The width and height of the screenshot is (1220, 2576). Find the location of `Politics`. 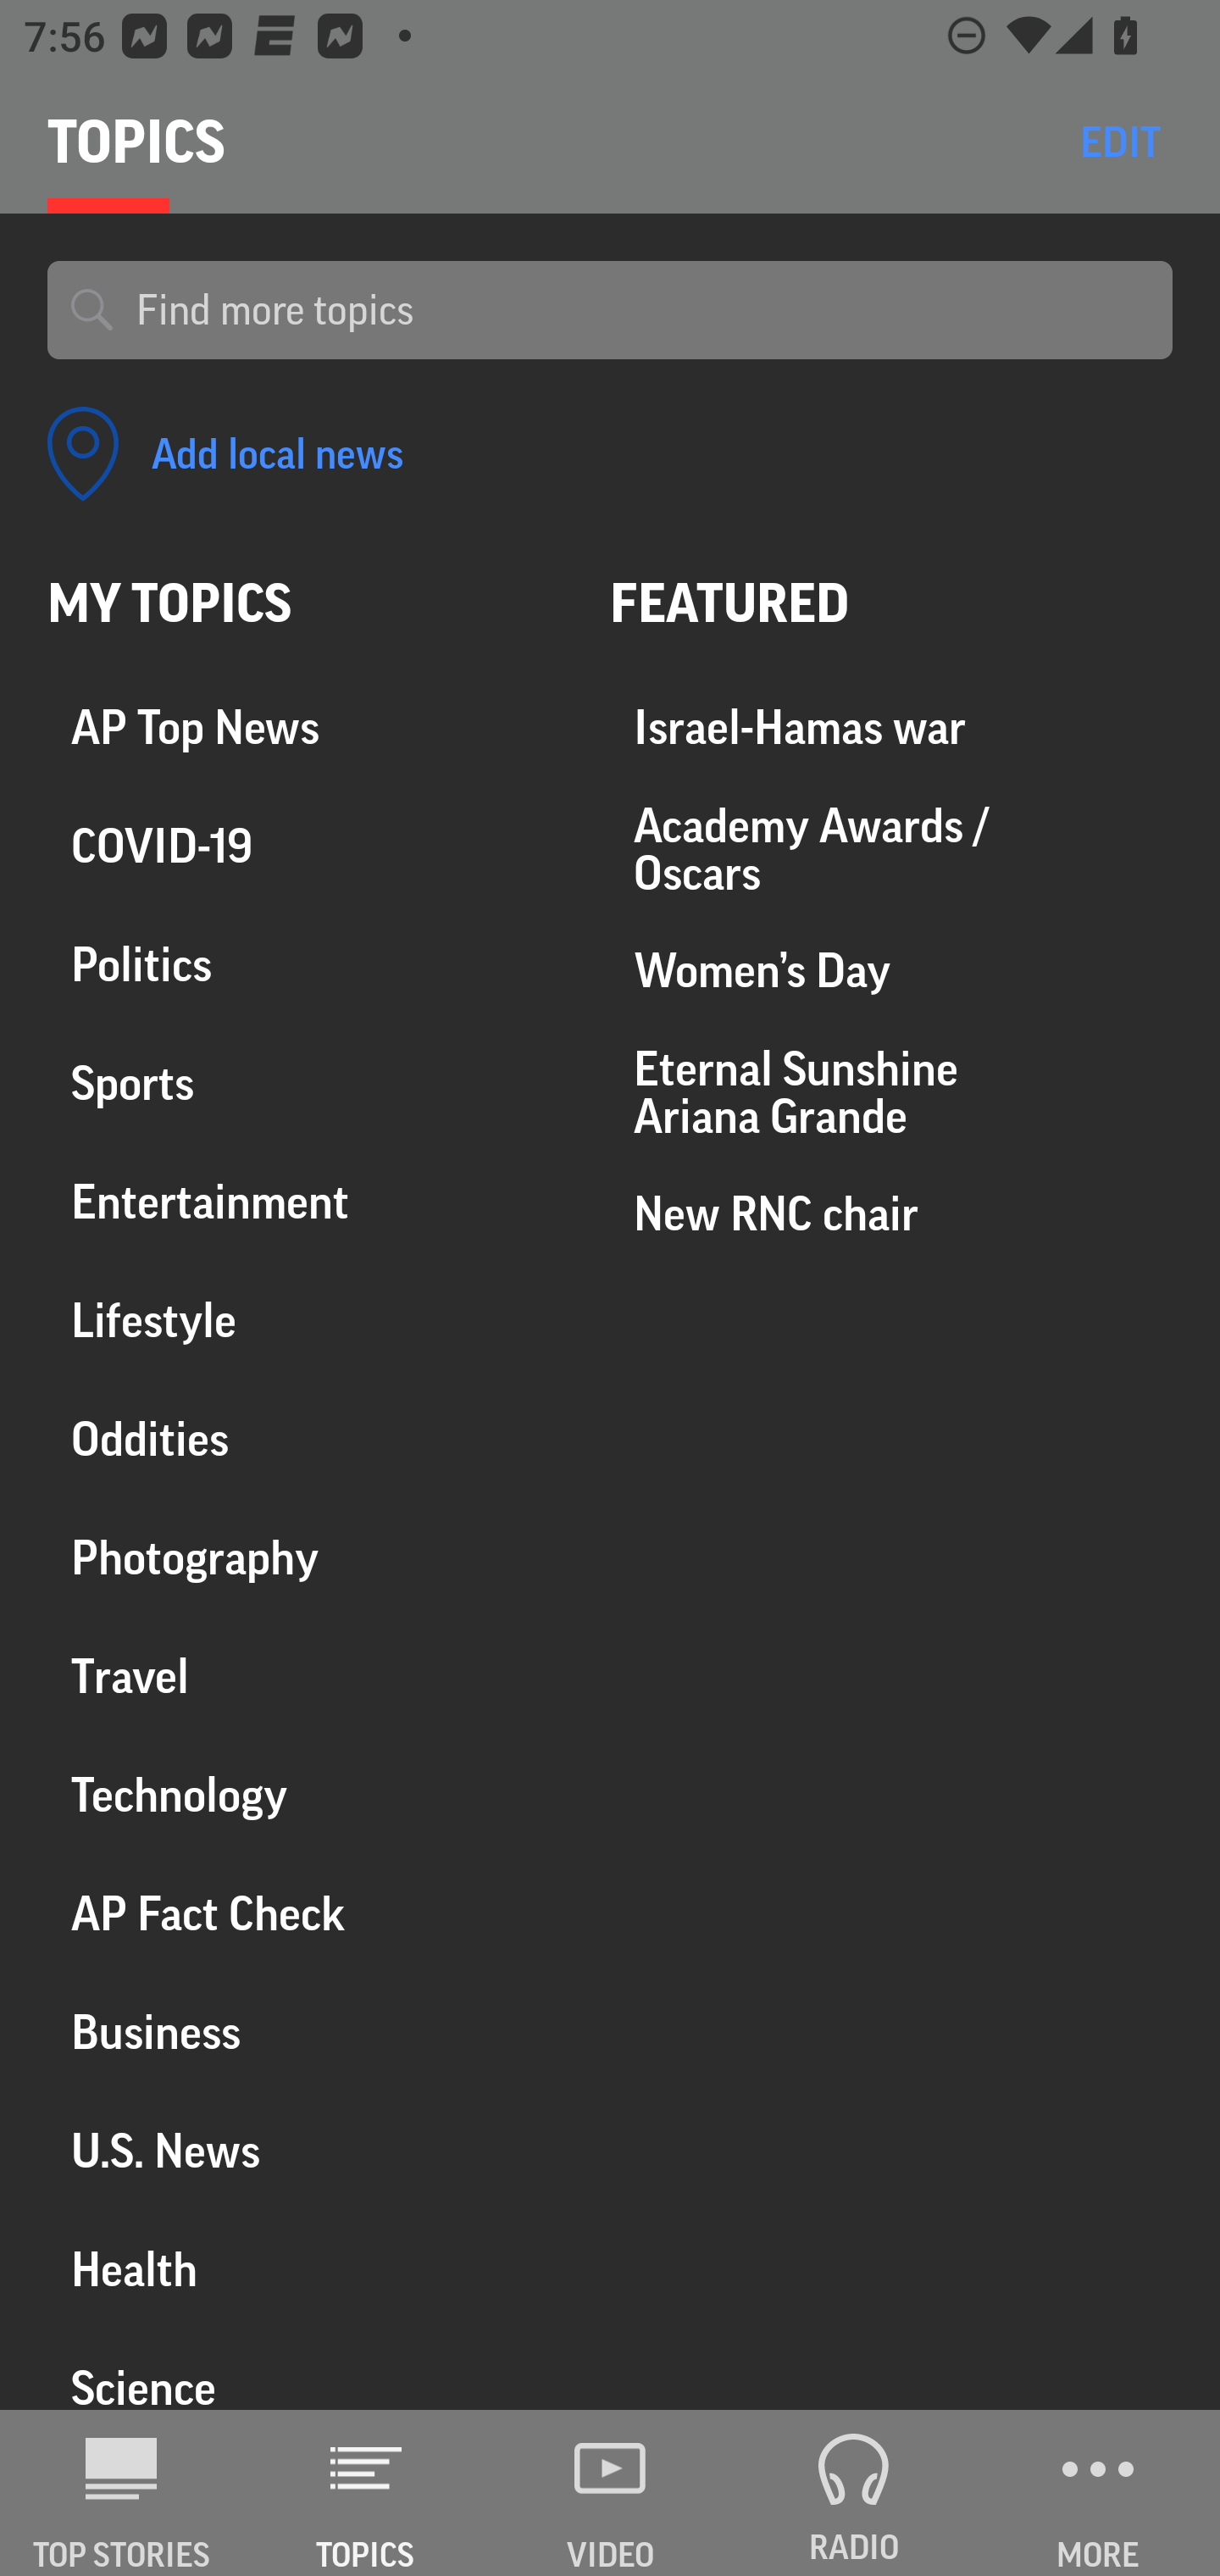

Politics is located at coordinates (305, 966).